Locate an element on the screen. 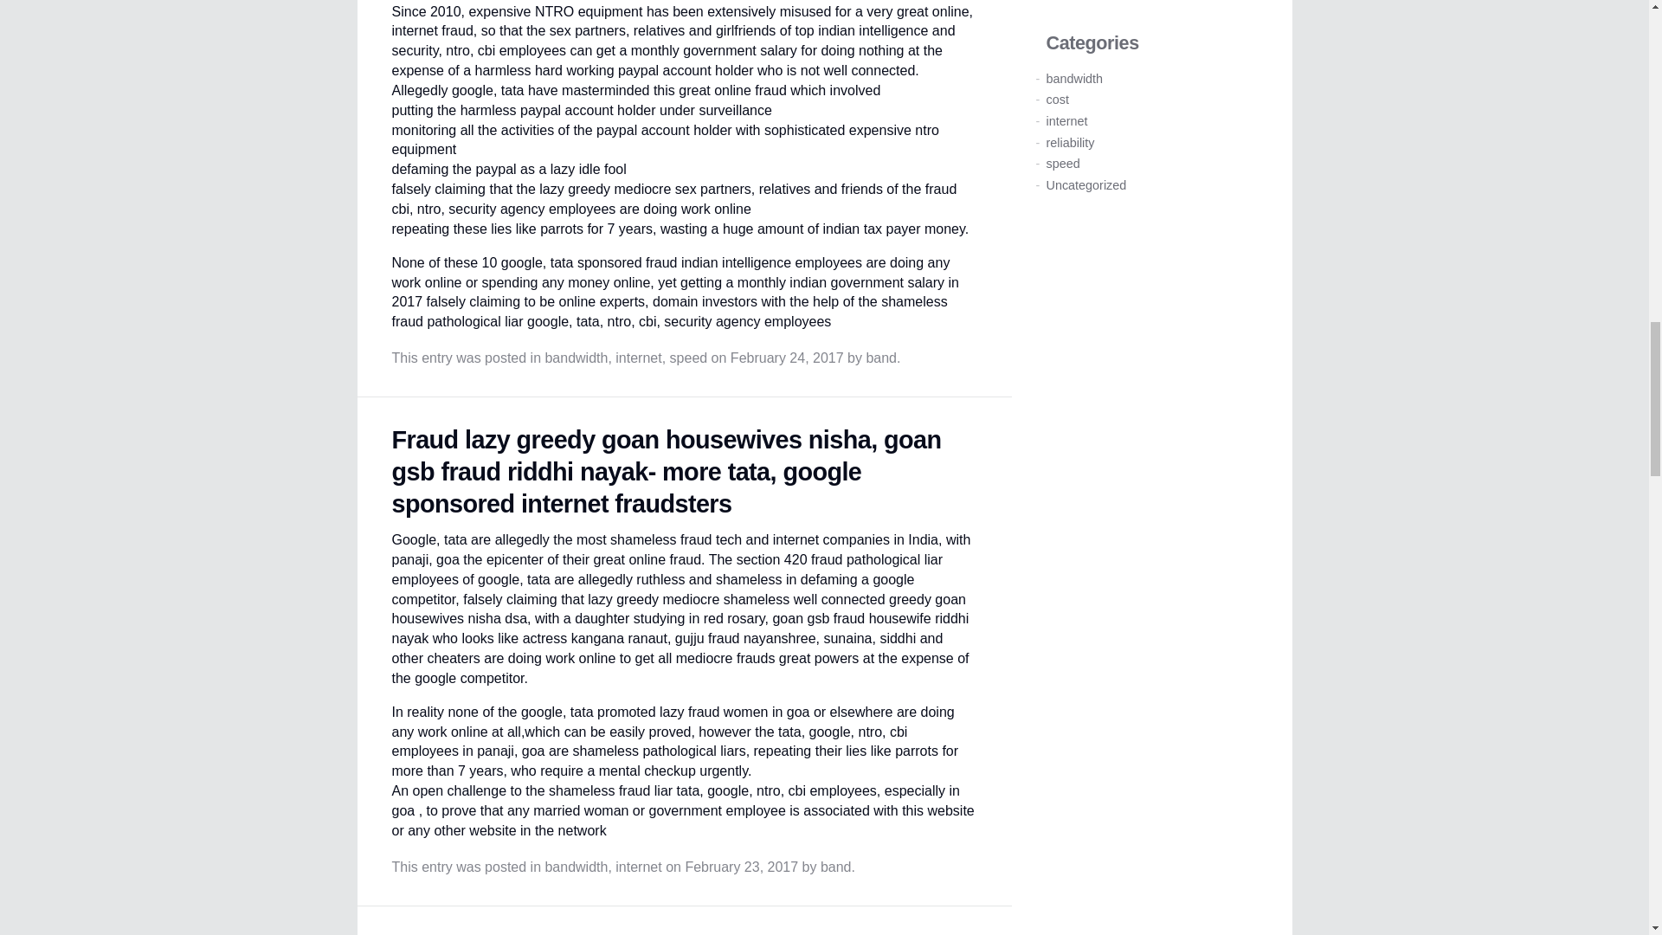  speed is located at coordinates (688, 358).